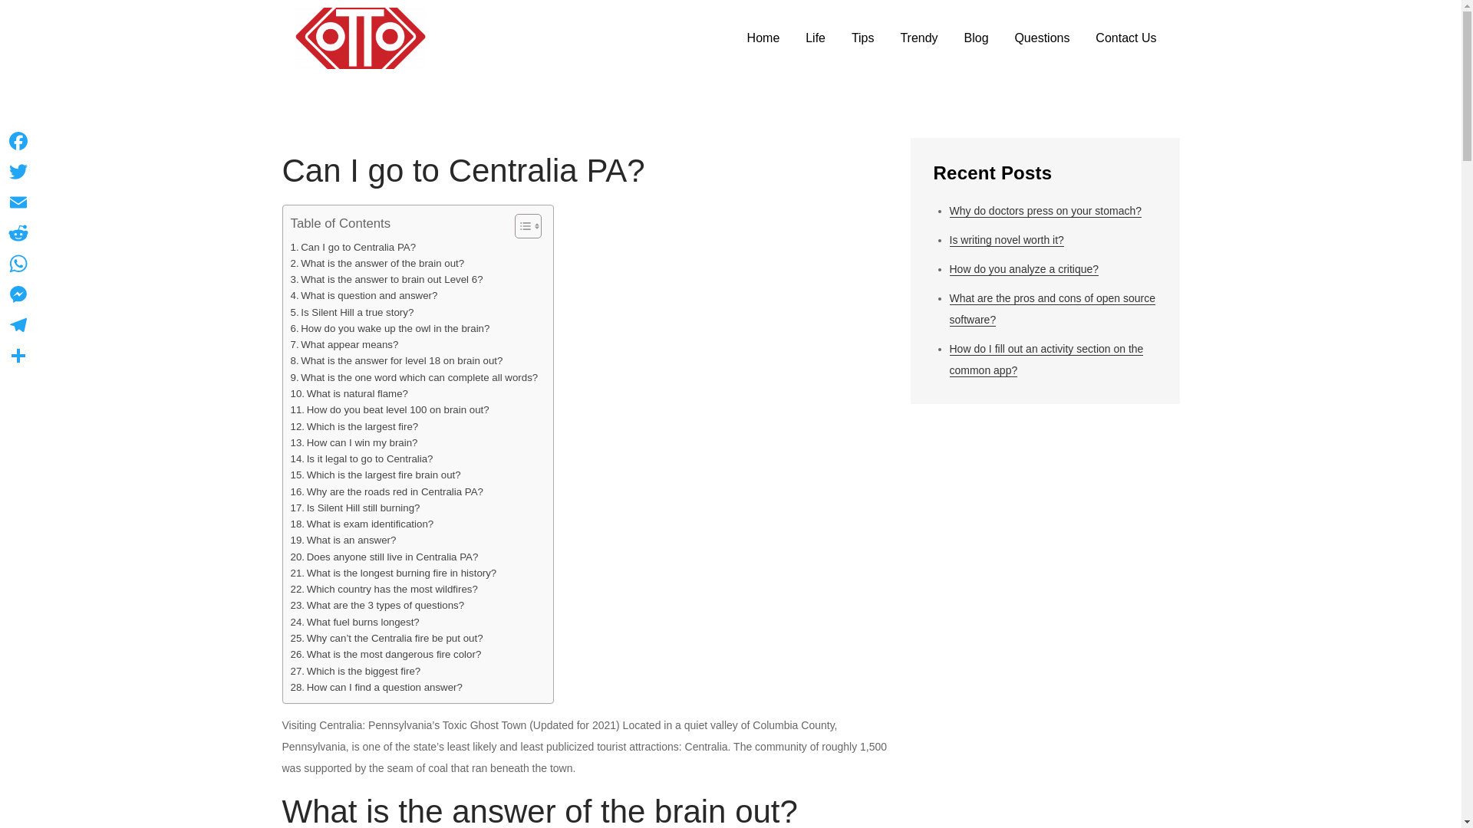 The width and height of the screenshot is (1473, 828). Describe the element at coordinates (396, 360) in the screenshot. I see `What is the answer for level 18 on brain out?` at that location.